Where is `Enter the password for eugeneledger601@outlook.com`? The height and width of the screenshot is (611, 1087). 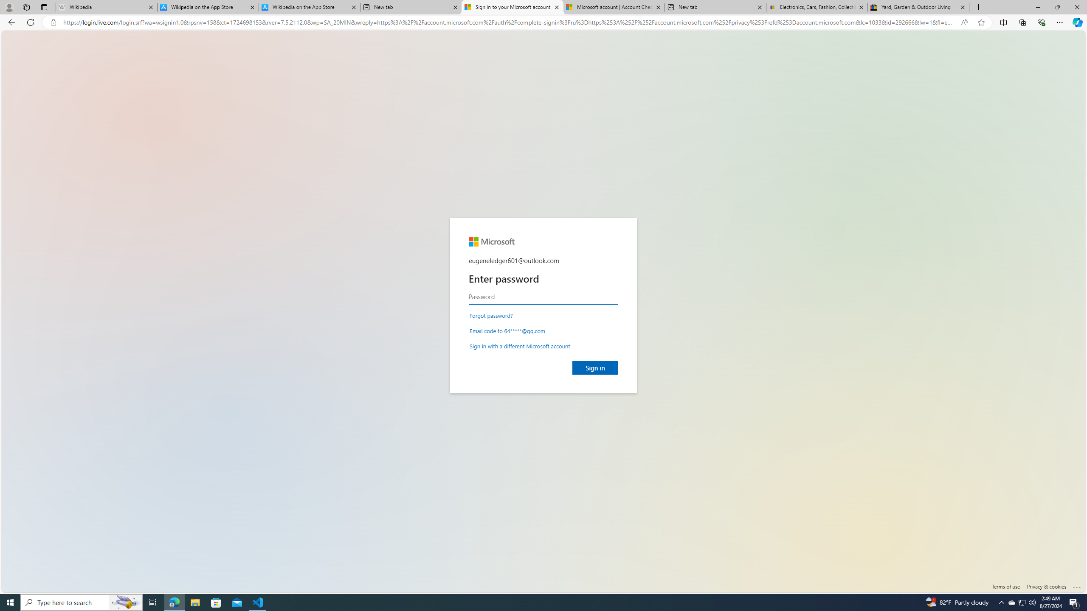
Enter the password for eugeneledger601@outlook.com is located at coordinates (543, 297).